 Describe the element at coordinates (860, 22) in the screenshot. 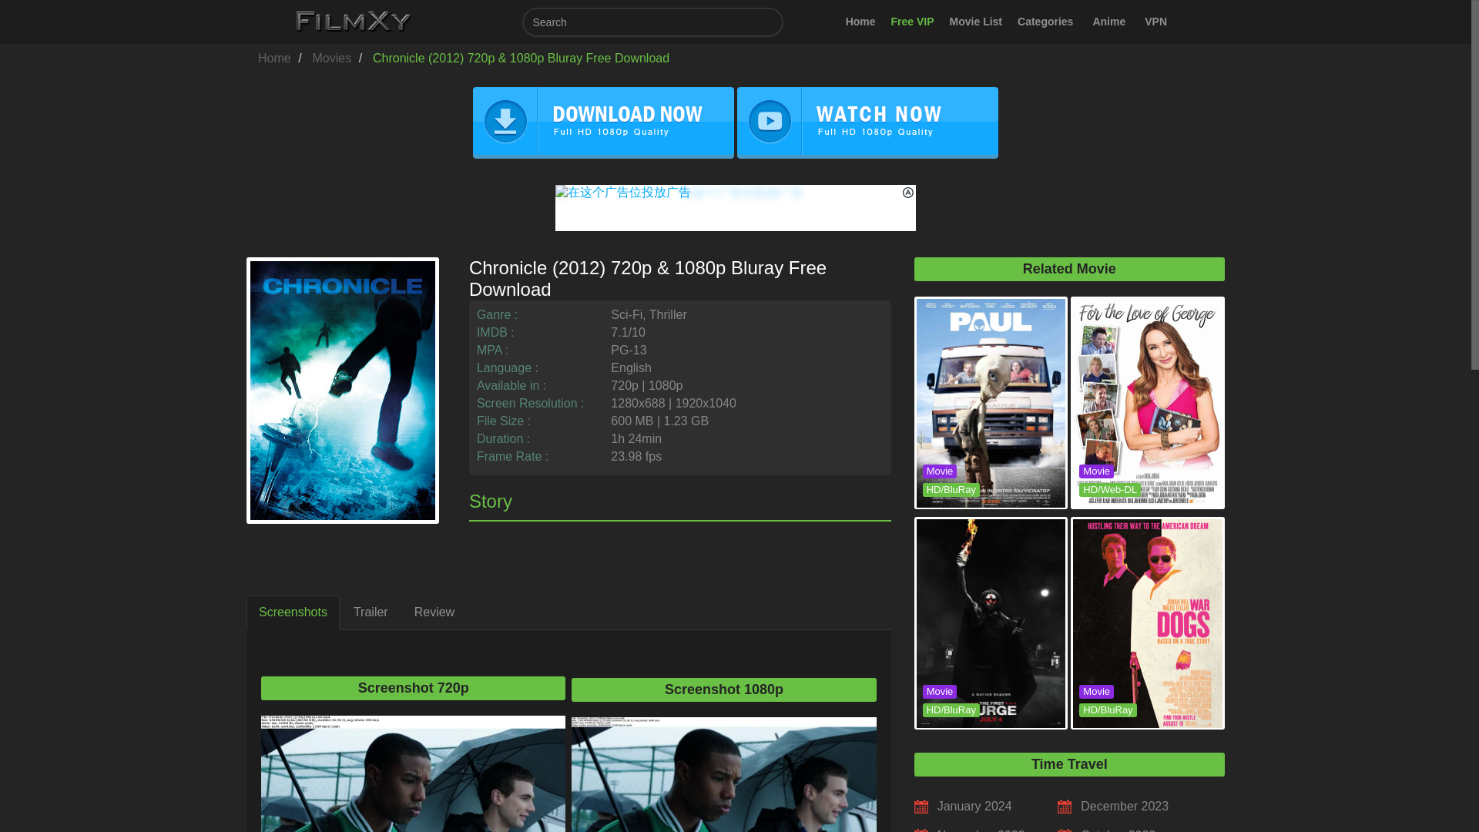

I see `Home` at that location.